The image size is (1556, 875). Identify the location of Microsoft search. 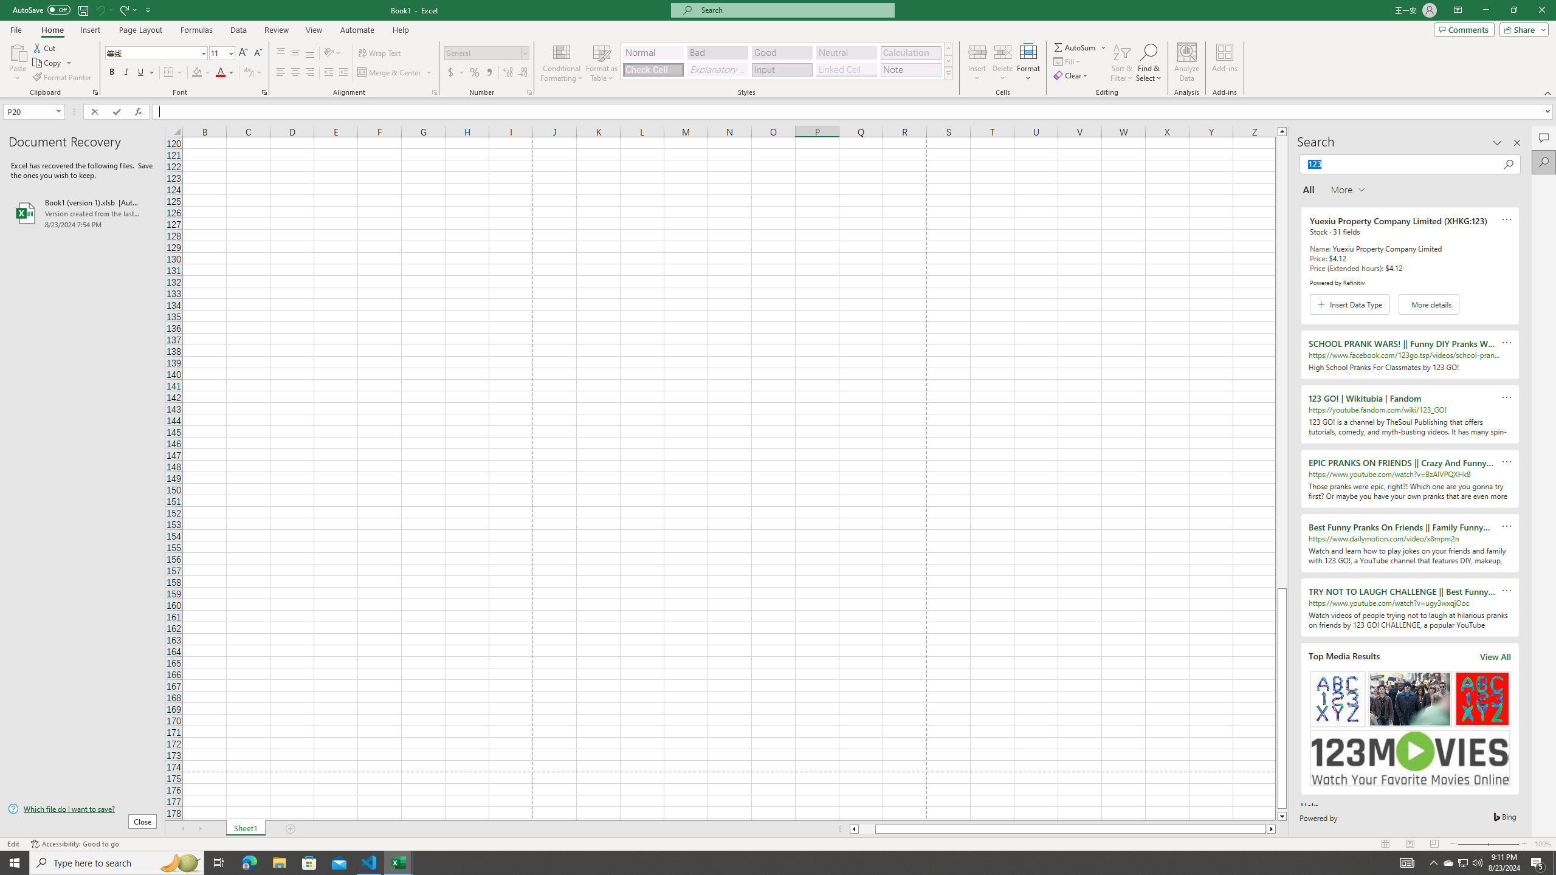
(794, 10).